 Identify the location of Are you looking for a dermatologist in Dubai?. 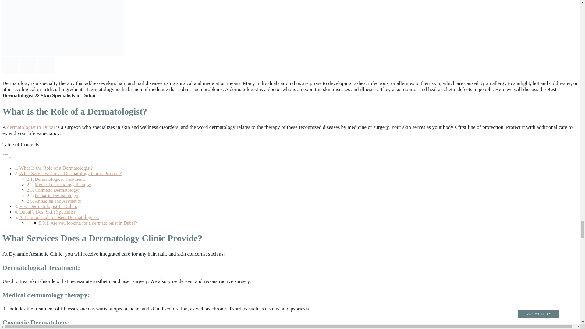
(94, 222).